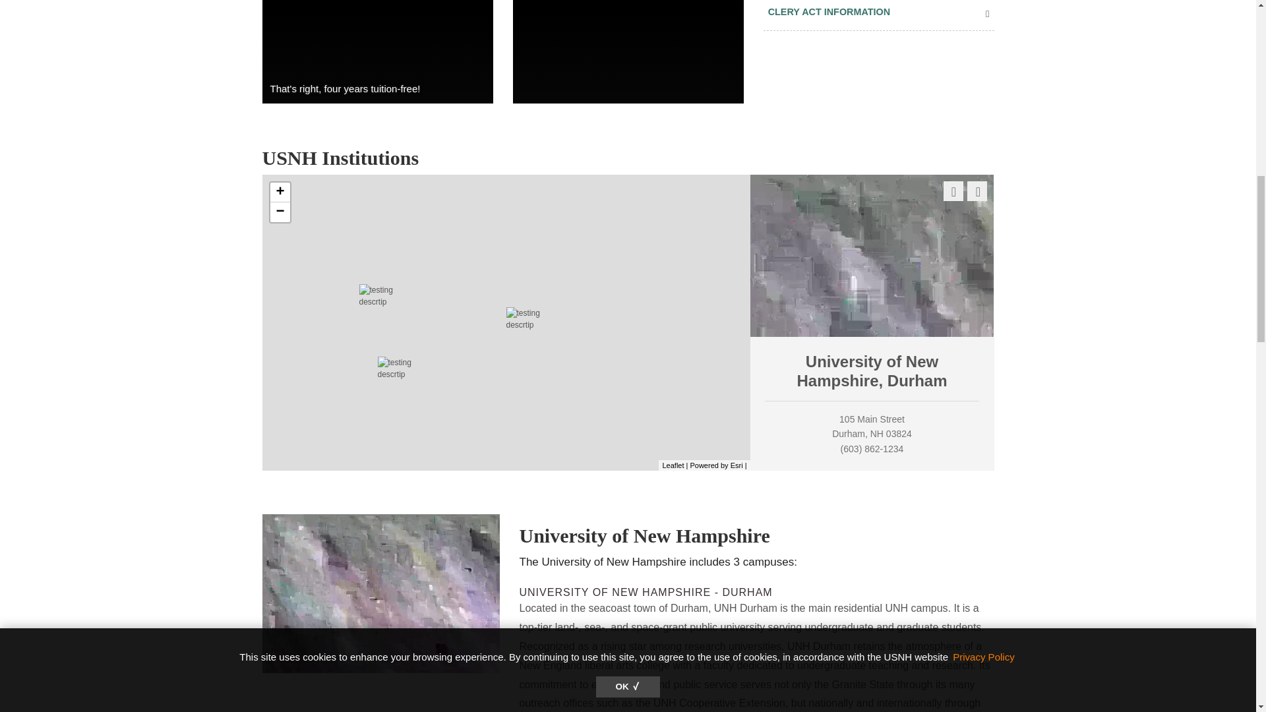  I want to click on Zoom out, so click(280, 212).